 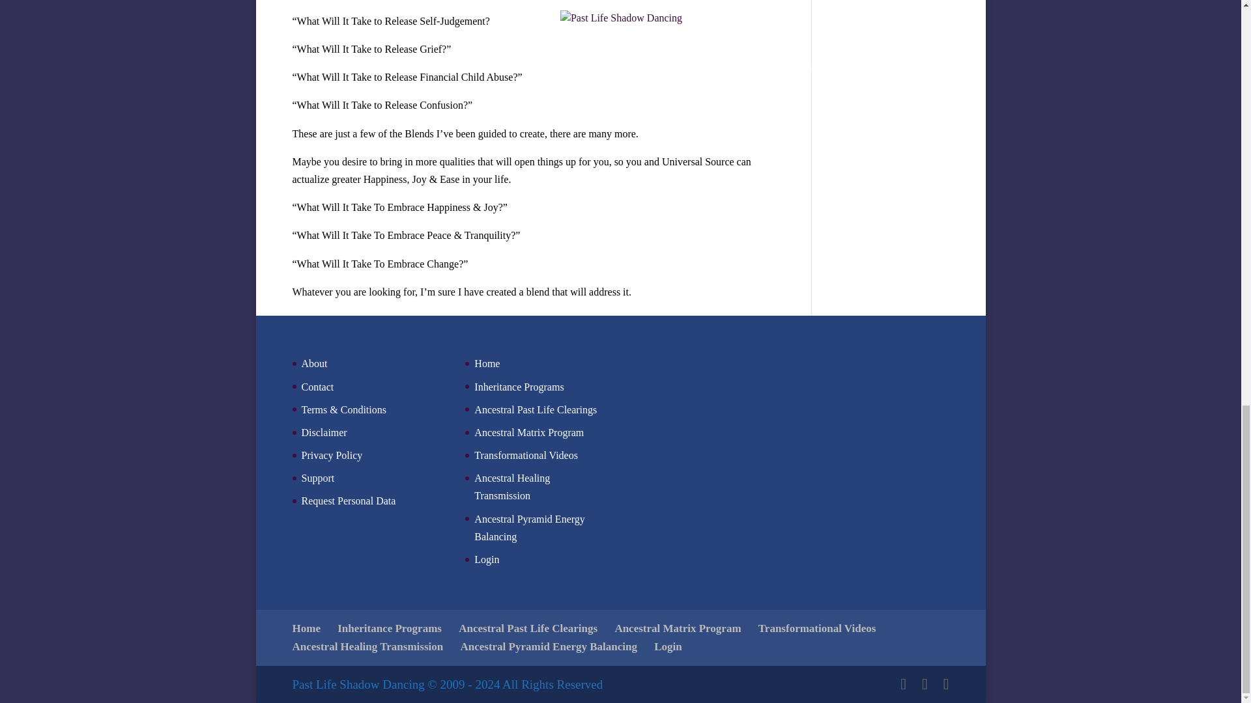 What do you see at coordinates (519, 387) in the screenshot?
I see `Inheritance Programs` at bounding box center [519, 387].